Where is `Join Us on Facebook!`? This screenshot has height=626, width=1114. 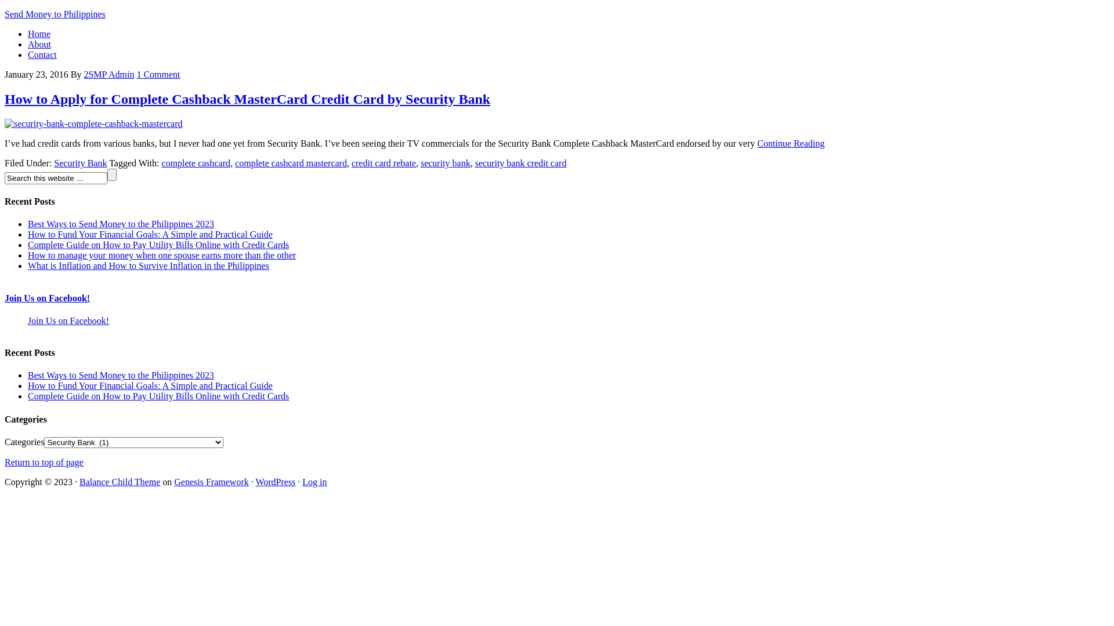 Join Us on Facebook! is located at coordinates (48, 298).